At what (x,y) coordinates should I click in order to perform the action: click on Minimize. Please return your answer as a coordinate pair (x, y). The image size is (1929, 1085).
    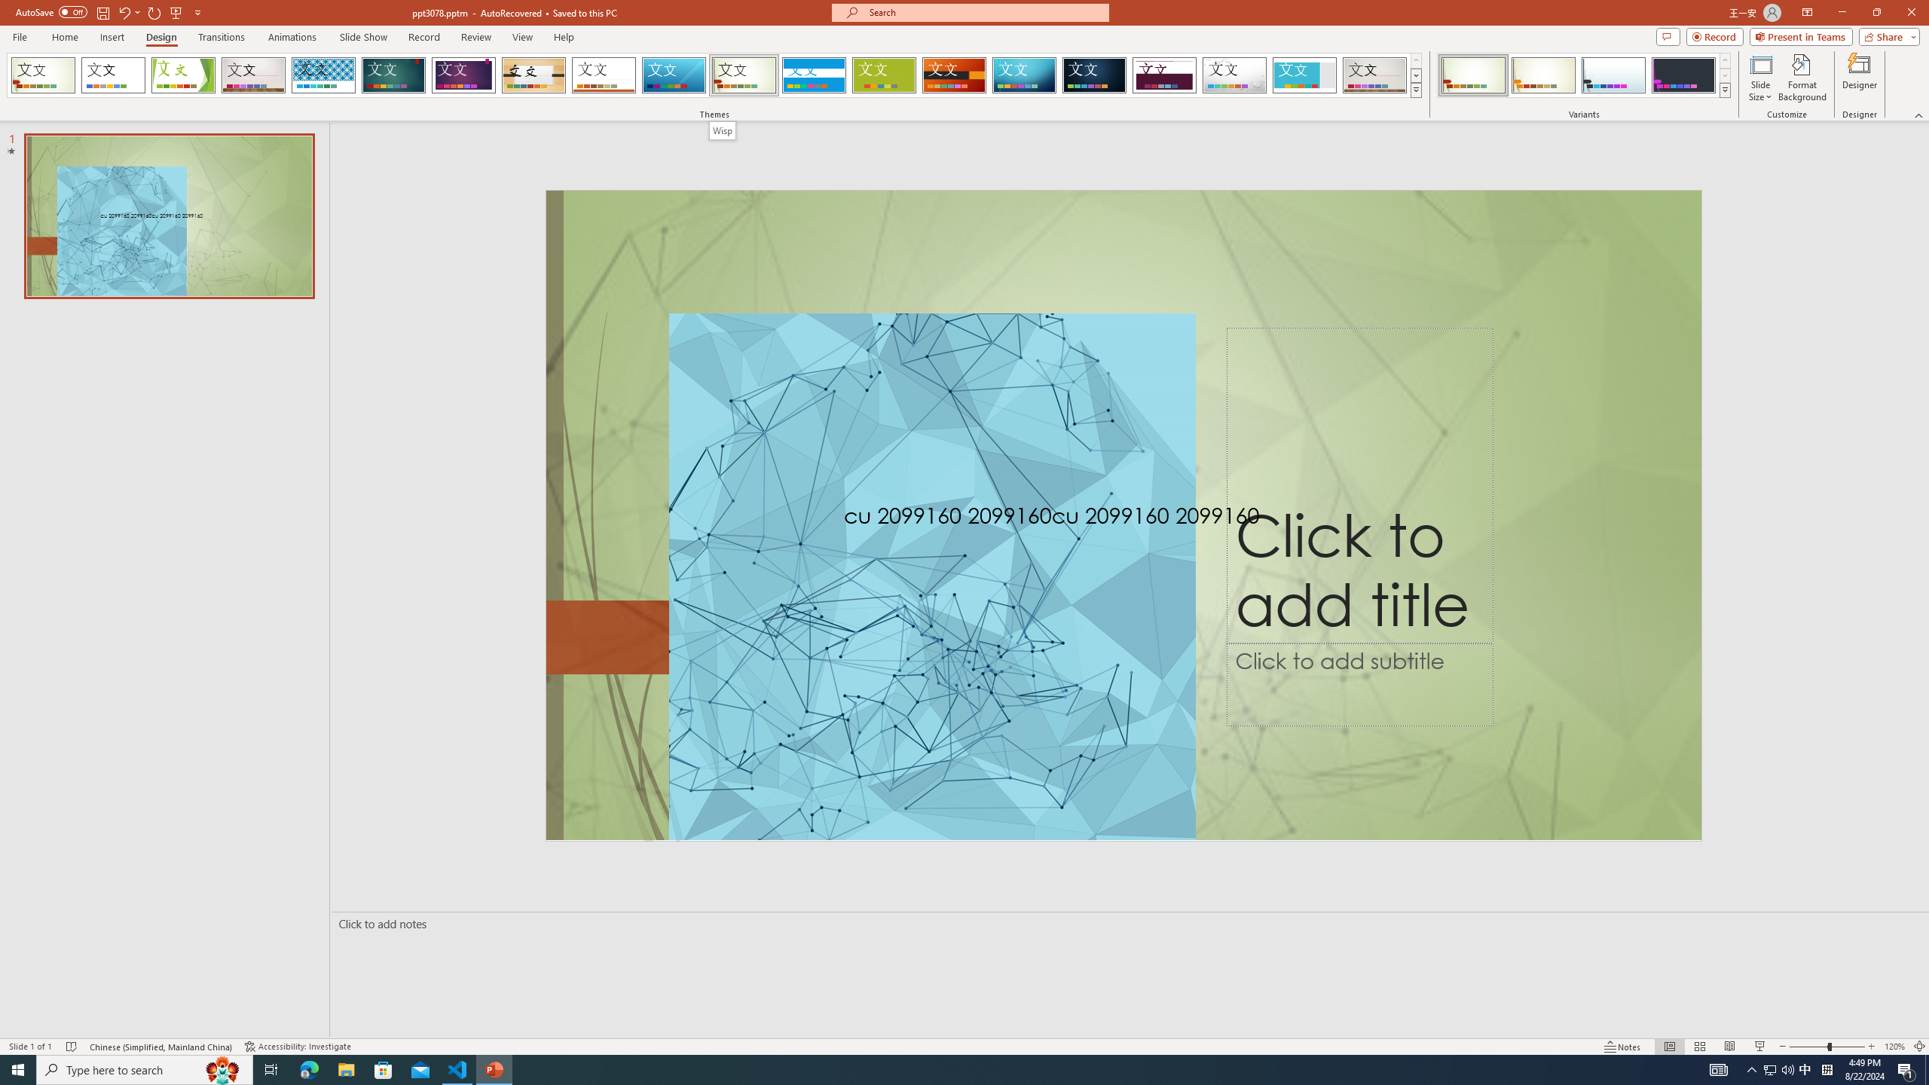
    Looking at the image, I should click on (1842, 13).